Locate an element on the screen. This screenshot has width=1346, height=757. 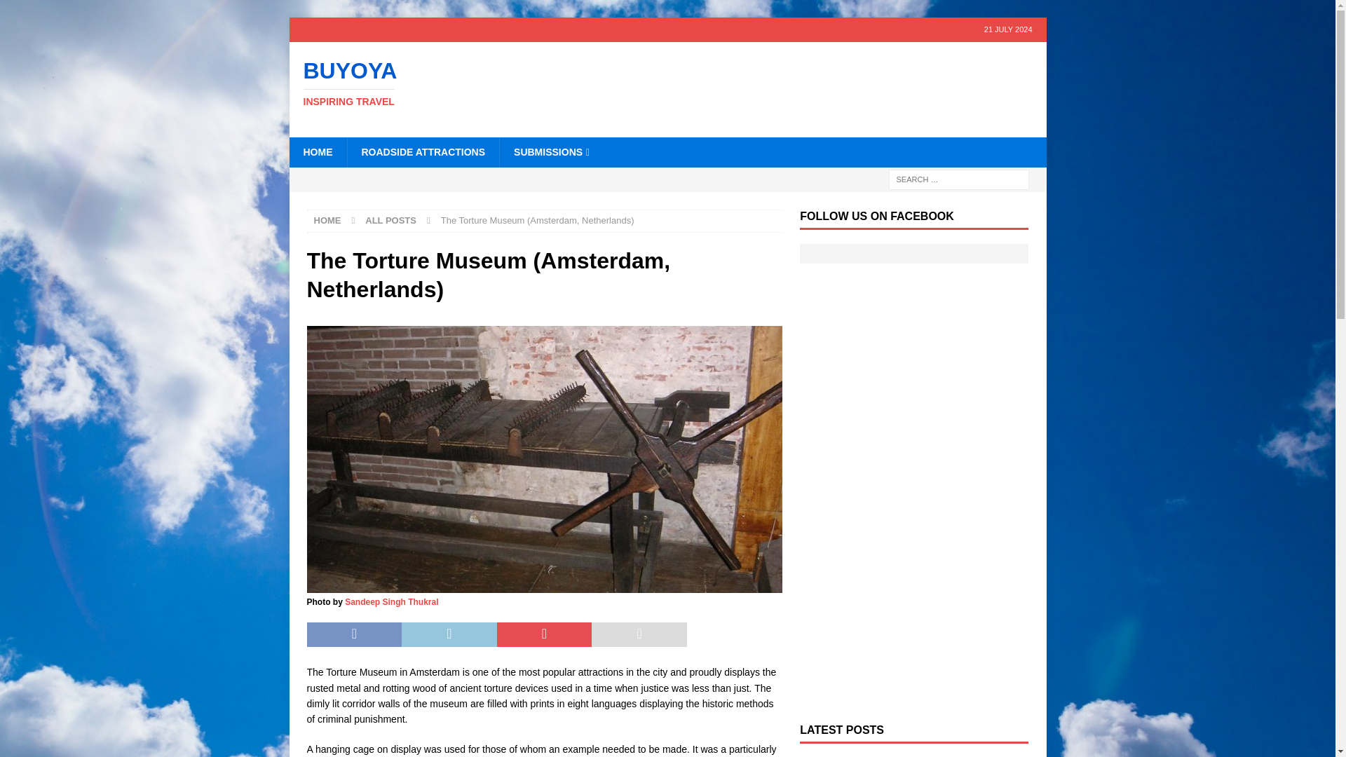
Sandeep Singh Thukral is located at coordinates (391, 602).